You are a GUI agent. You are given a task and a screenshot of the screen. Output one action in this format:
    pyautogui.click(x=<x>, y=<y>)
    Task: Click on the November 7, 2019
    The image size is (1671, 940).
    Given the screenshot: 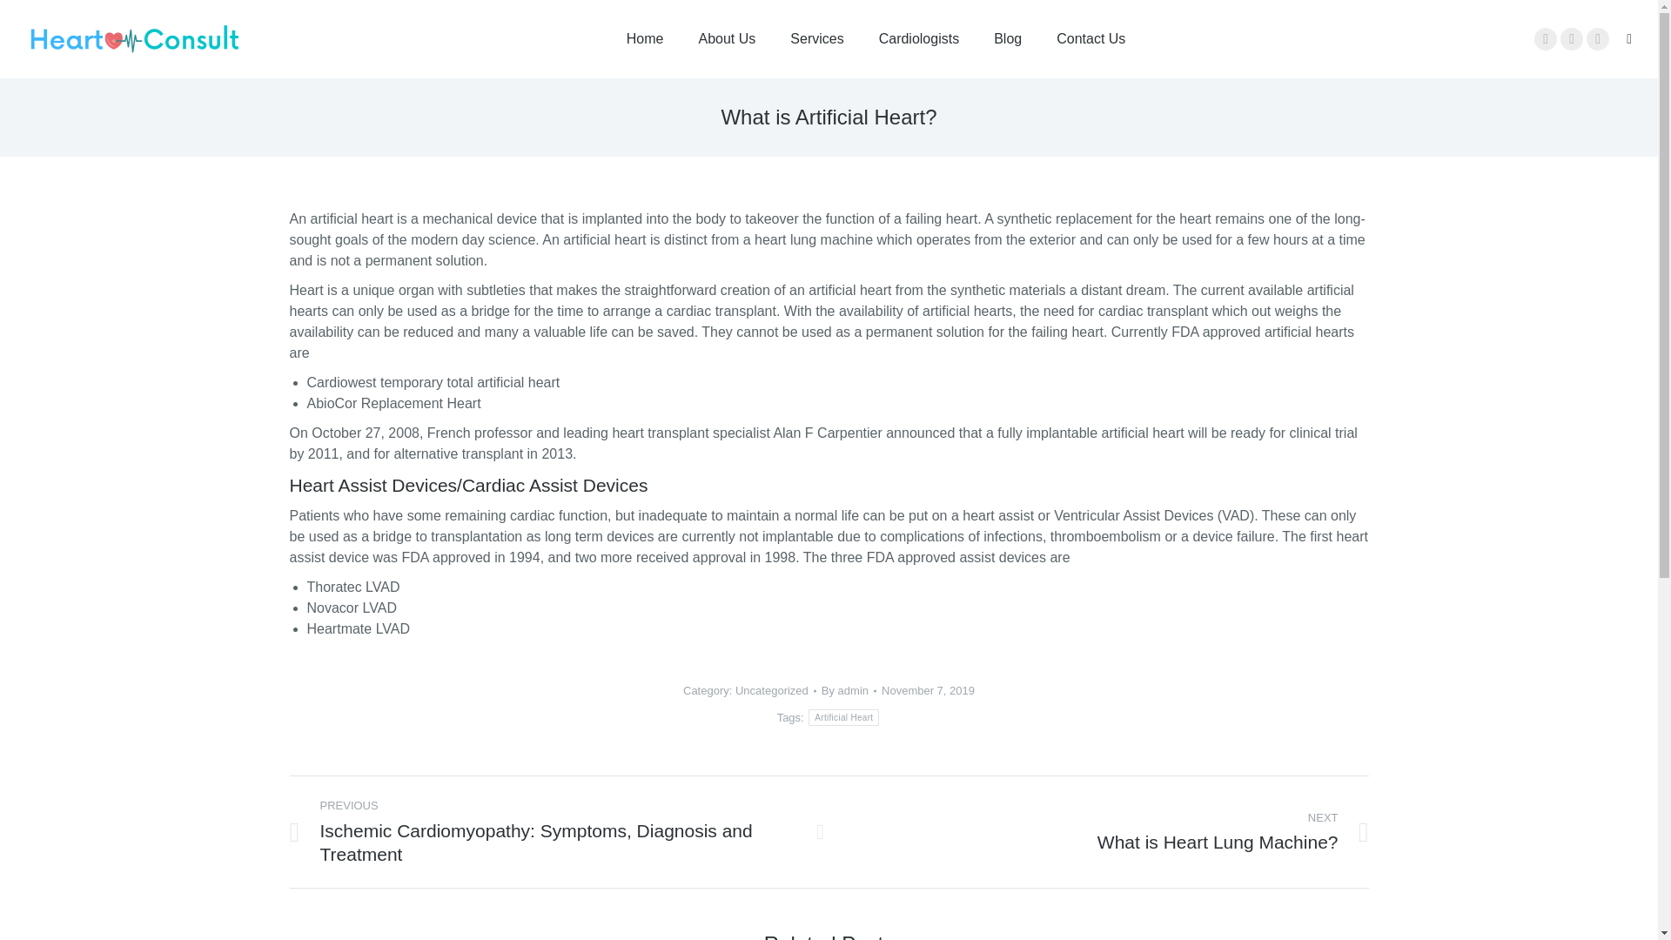 What is the action you would take?
    pyautogui.click(x=928, y=691)
    